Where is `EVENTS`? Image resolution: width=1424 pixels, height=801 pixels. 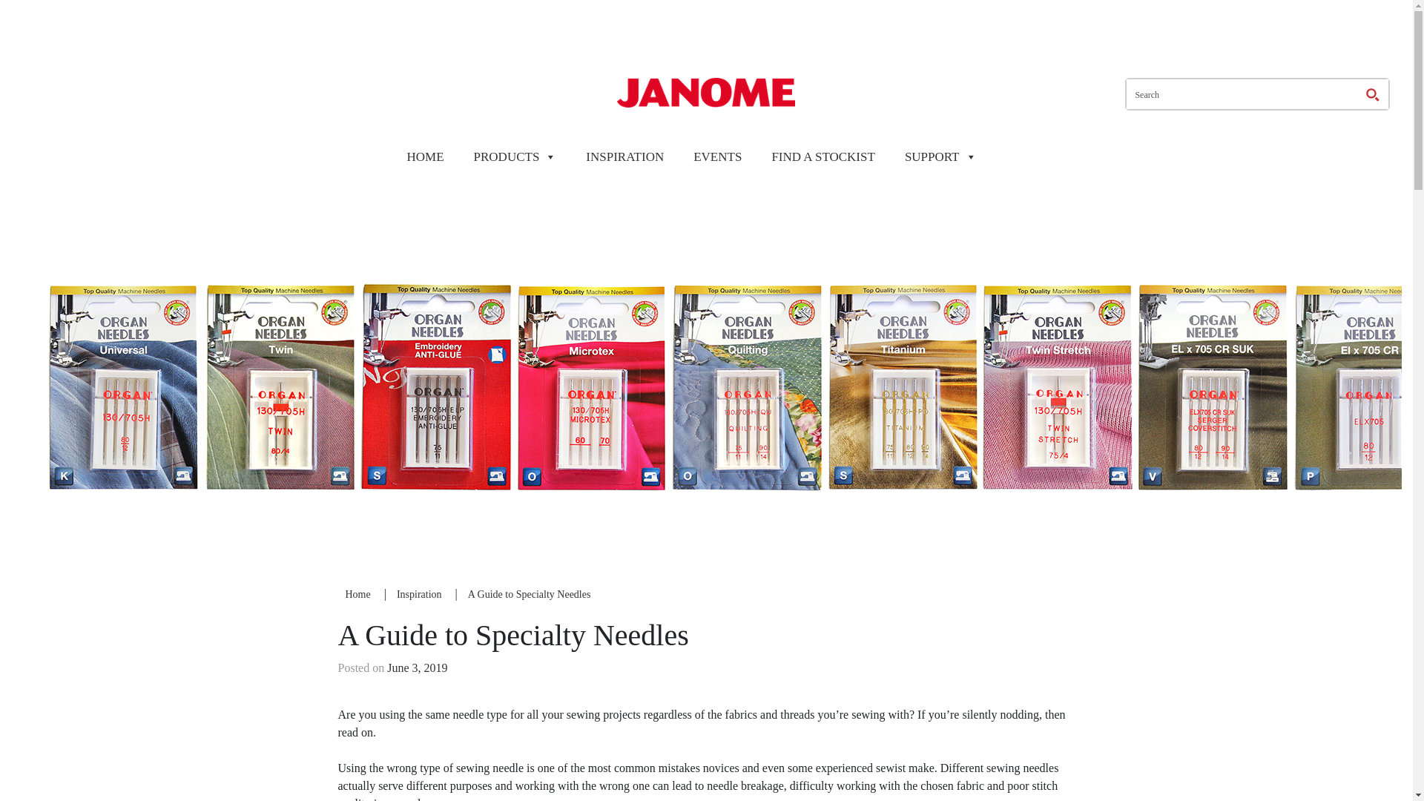
EVENTS is located at coordinates (718, 156).